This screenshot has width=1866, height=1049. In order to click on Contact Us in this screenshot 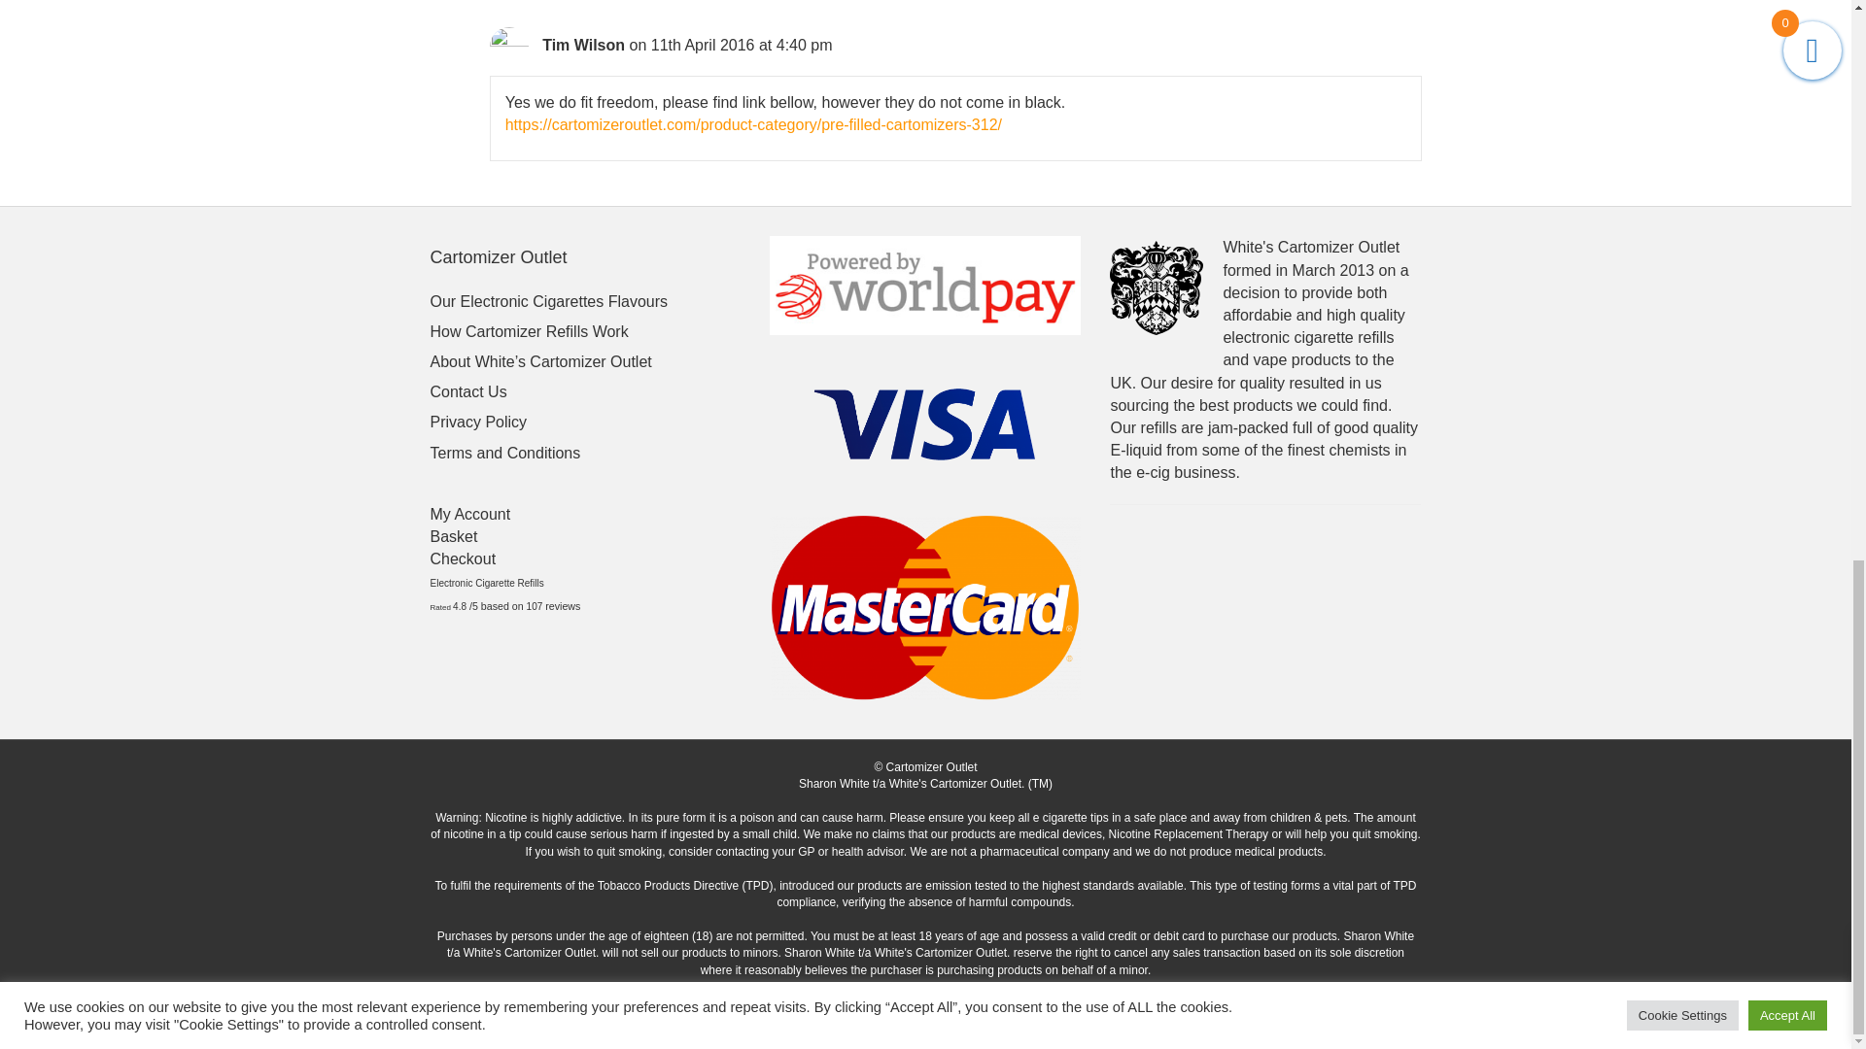, I will do `click(466, 391)`.